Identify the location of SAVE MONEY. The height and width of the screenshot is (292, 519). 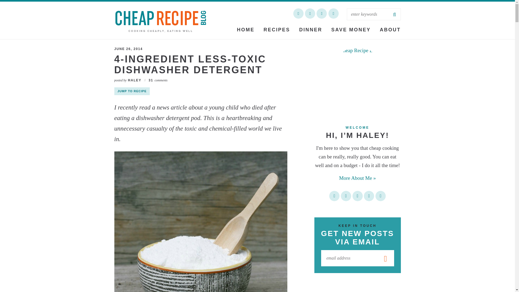
(351, 30).